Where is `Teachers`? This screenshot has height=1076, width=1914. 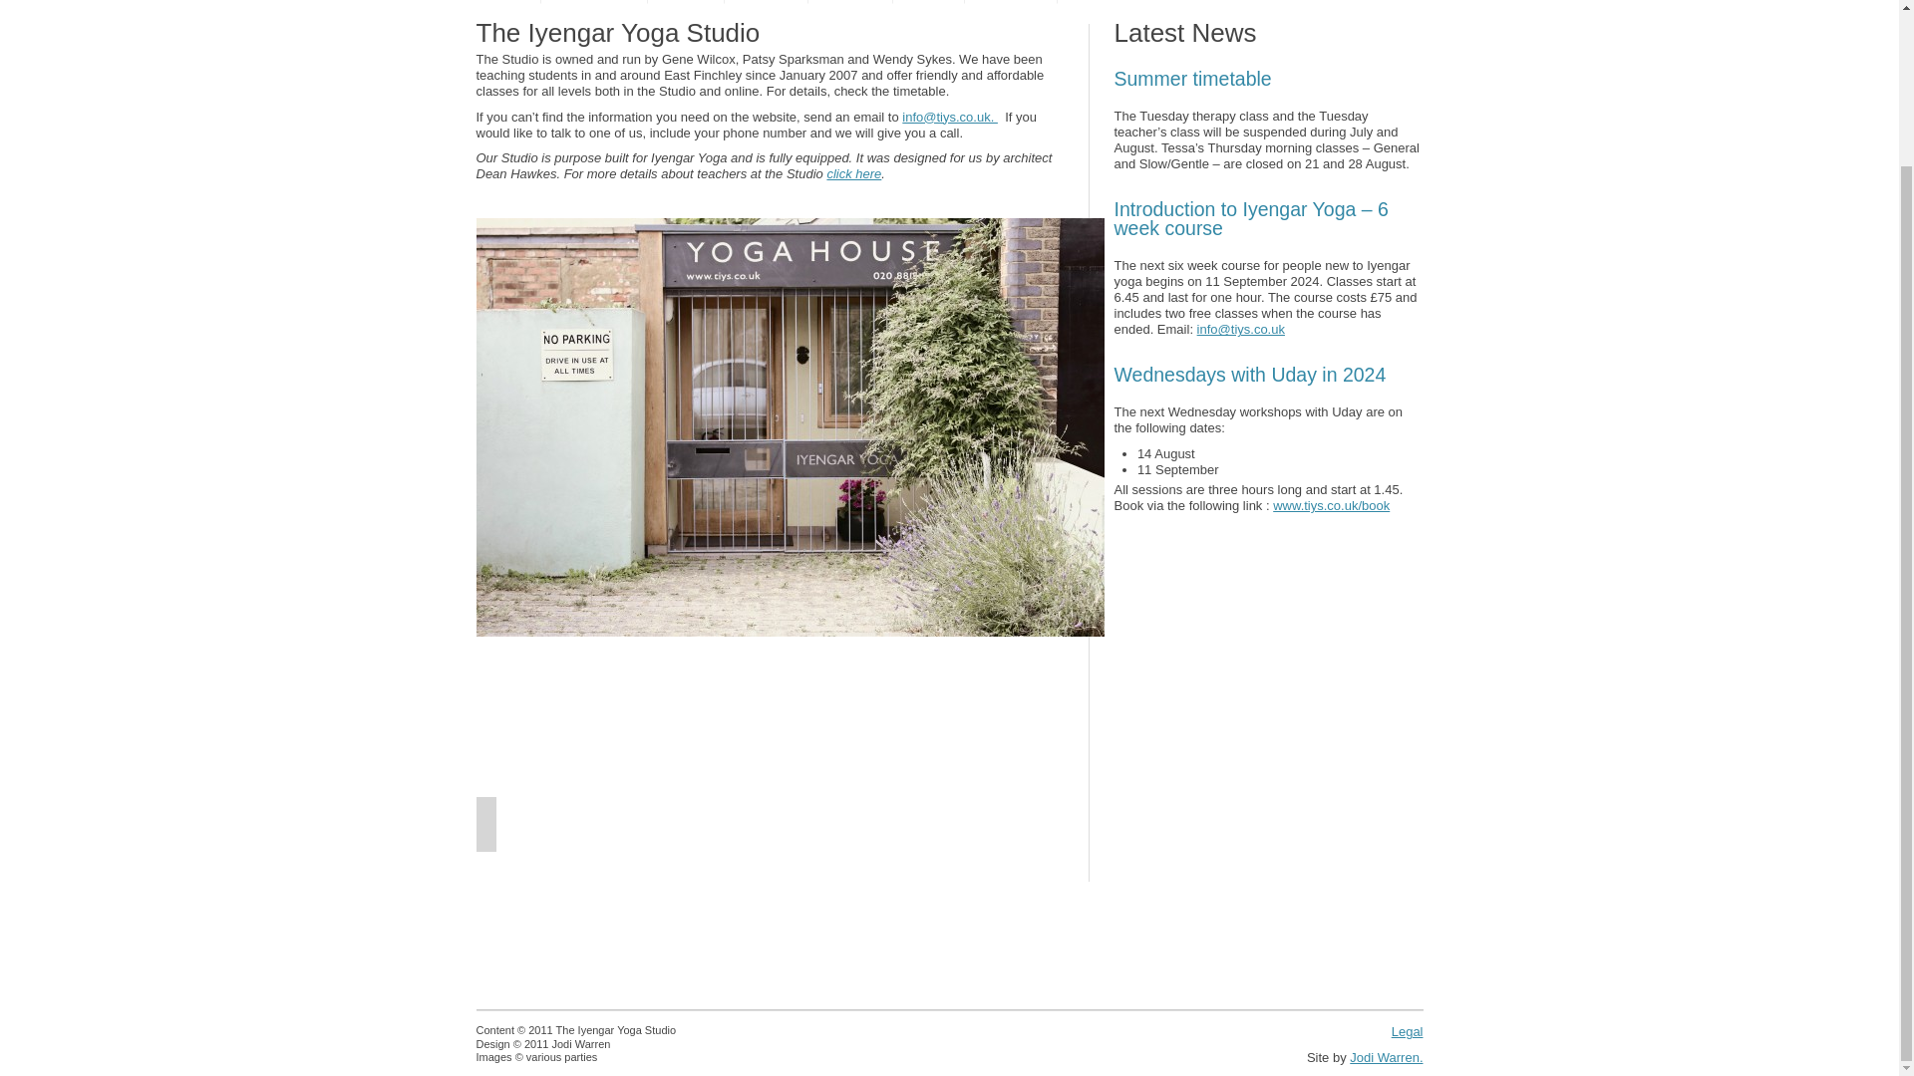
Teachers is located at coordinates (766, 2).